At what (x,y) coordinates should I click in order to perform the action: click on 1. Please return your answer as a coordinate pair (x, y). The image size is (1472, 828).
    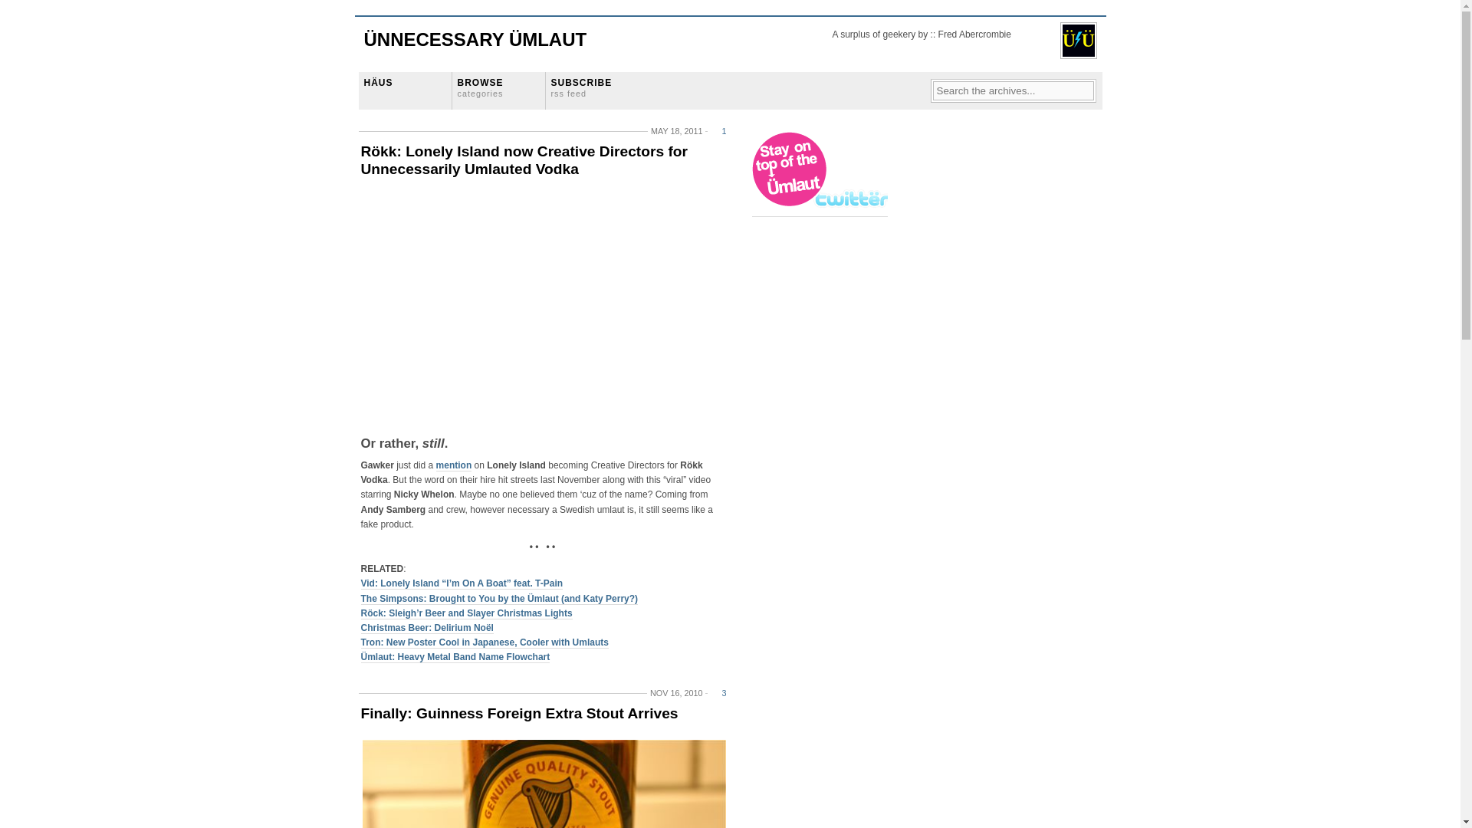
    Looking at the image, I should click on (484, 642).